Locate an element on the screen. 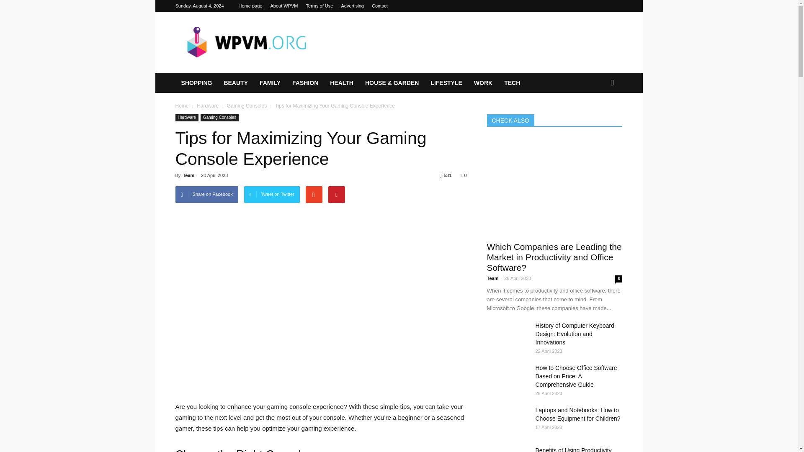 The width and height of the screenshot is (804, 452). SHOPPING is located at coordinates (196, 83).